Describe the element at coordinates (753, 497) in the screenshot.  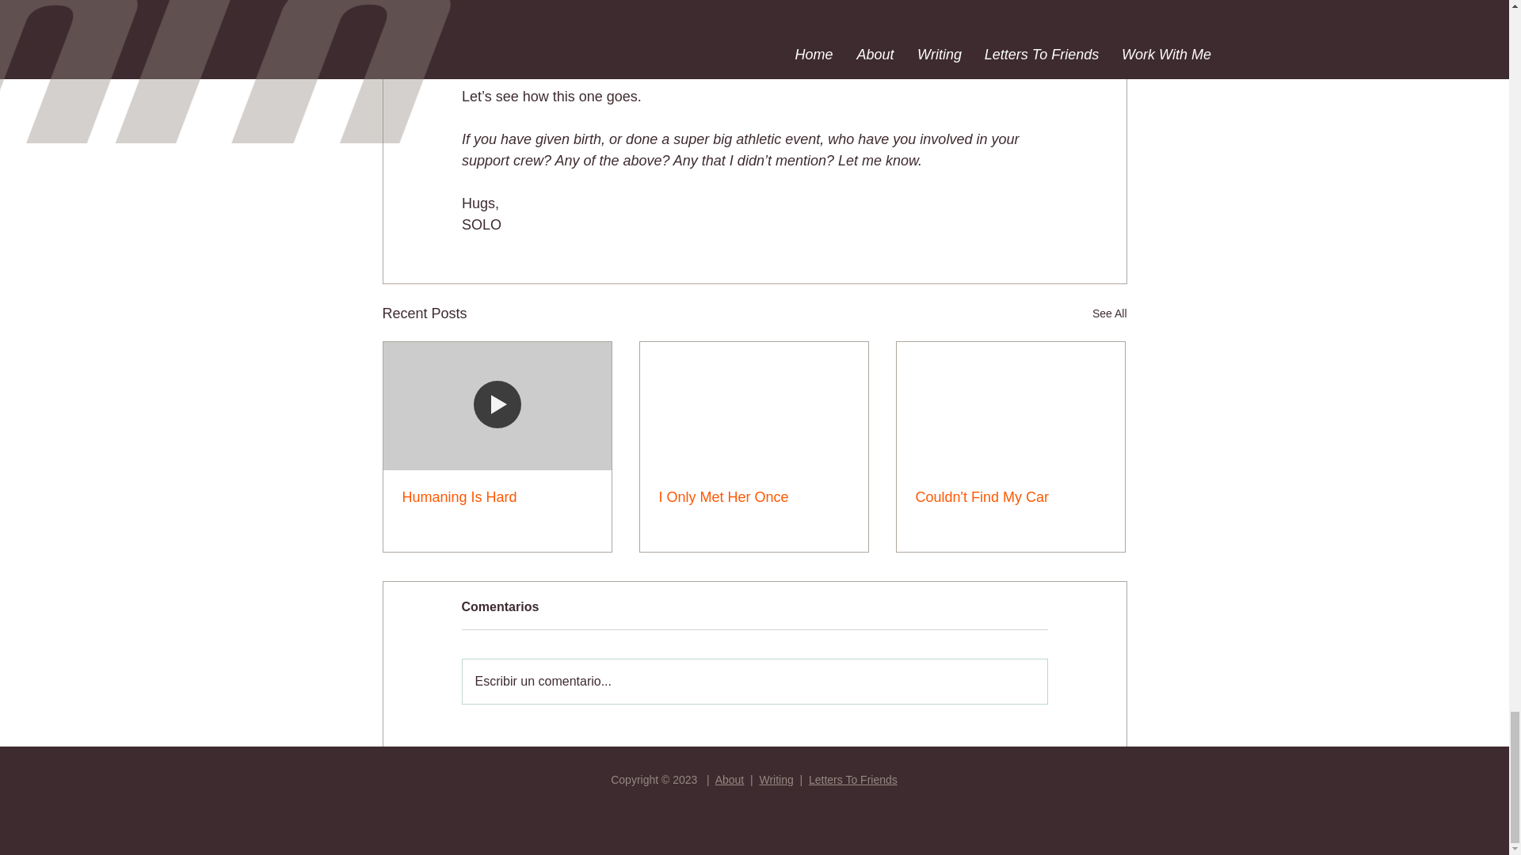
I see `I Only Met Her Once` at that location.